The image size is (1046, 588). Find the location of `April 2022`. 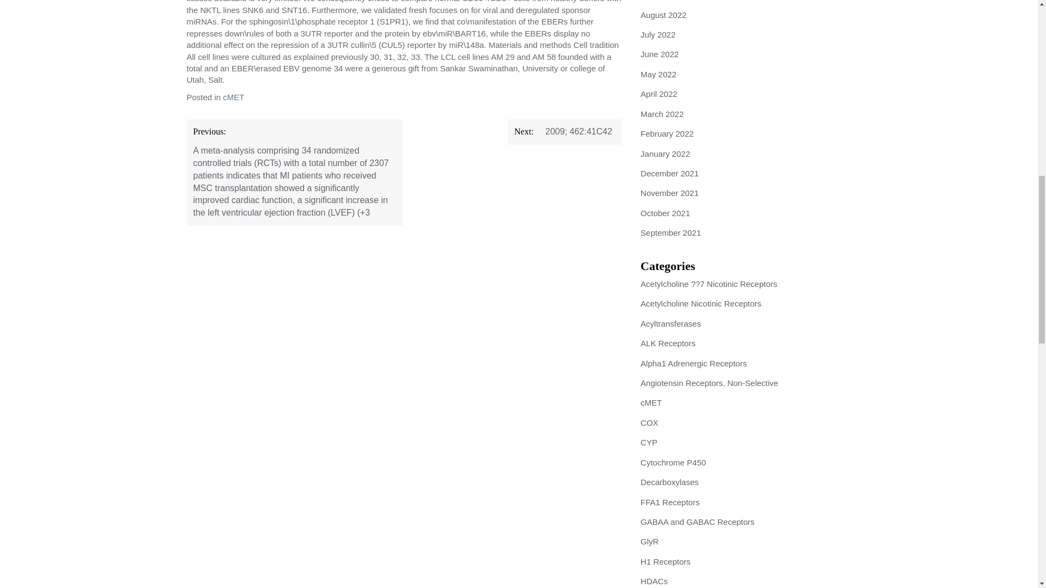

April 2022 is located at coordinates (659, 94).